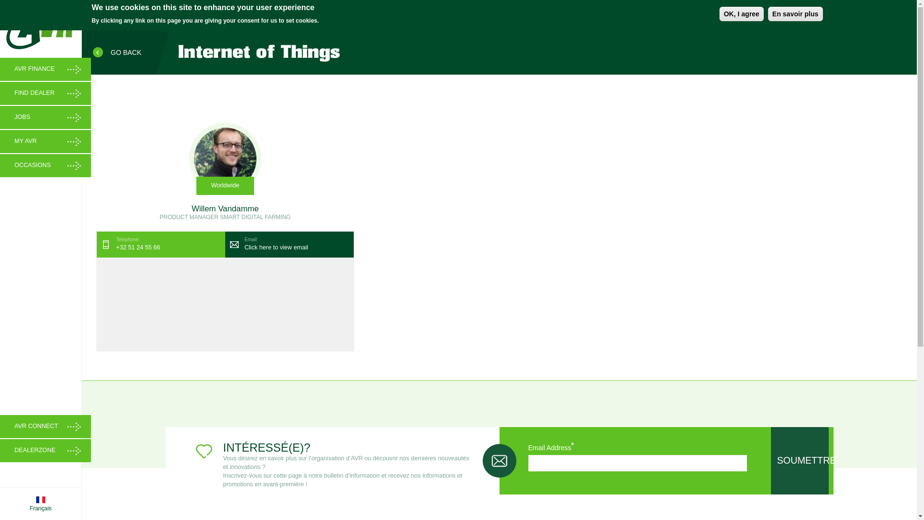  What do you see at coordinates (45, 142) in the screenshot?
I see `MY AVR` at bounding box center [45, 142].